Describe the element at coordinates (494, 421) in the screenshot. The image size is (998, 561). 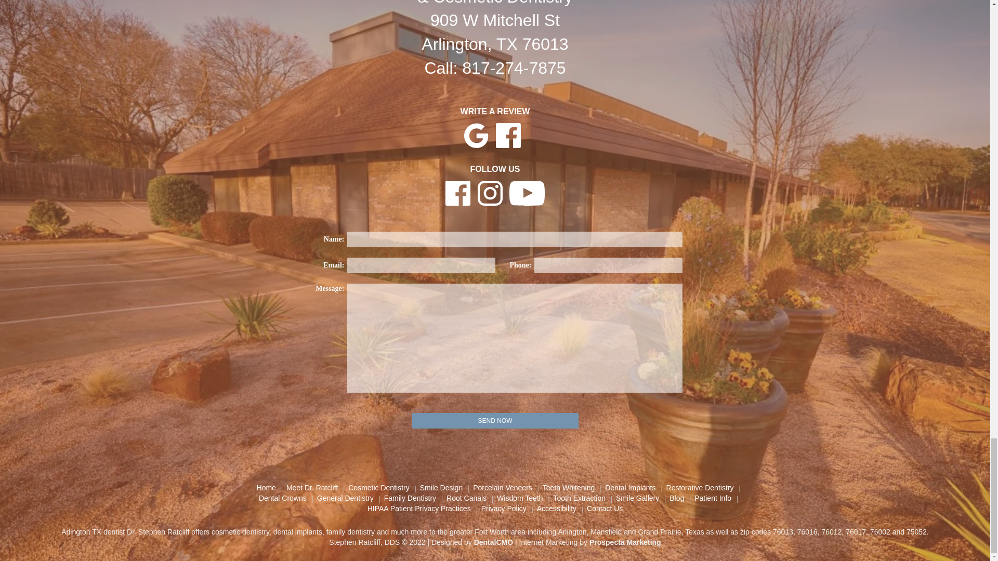
I see `Send Now` at that location.